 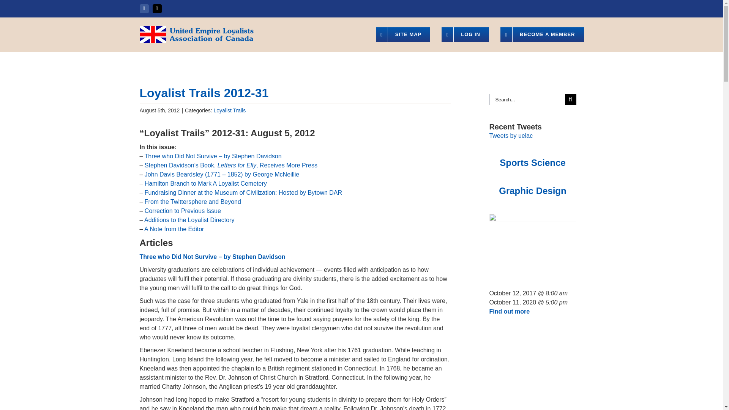 What do you see at coordinates (465, 35) in the screenshot?
I see `LOG IN` at bounding box center [465, 35].